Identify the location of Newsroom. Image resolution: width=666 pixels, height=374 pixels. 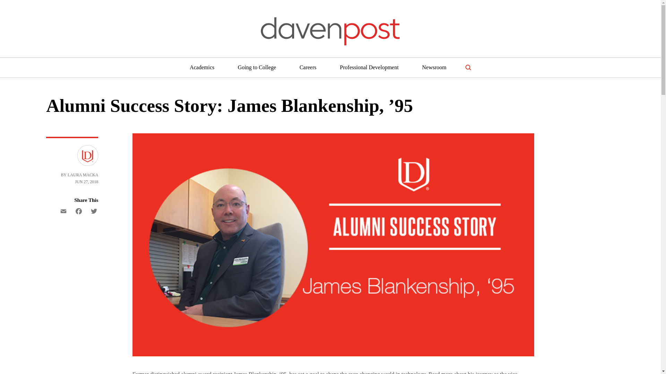
(434, 67).